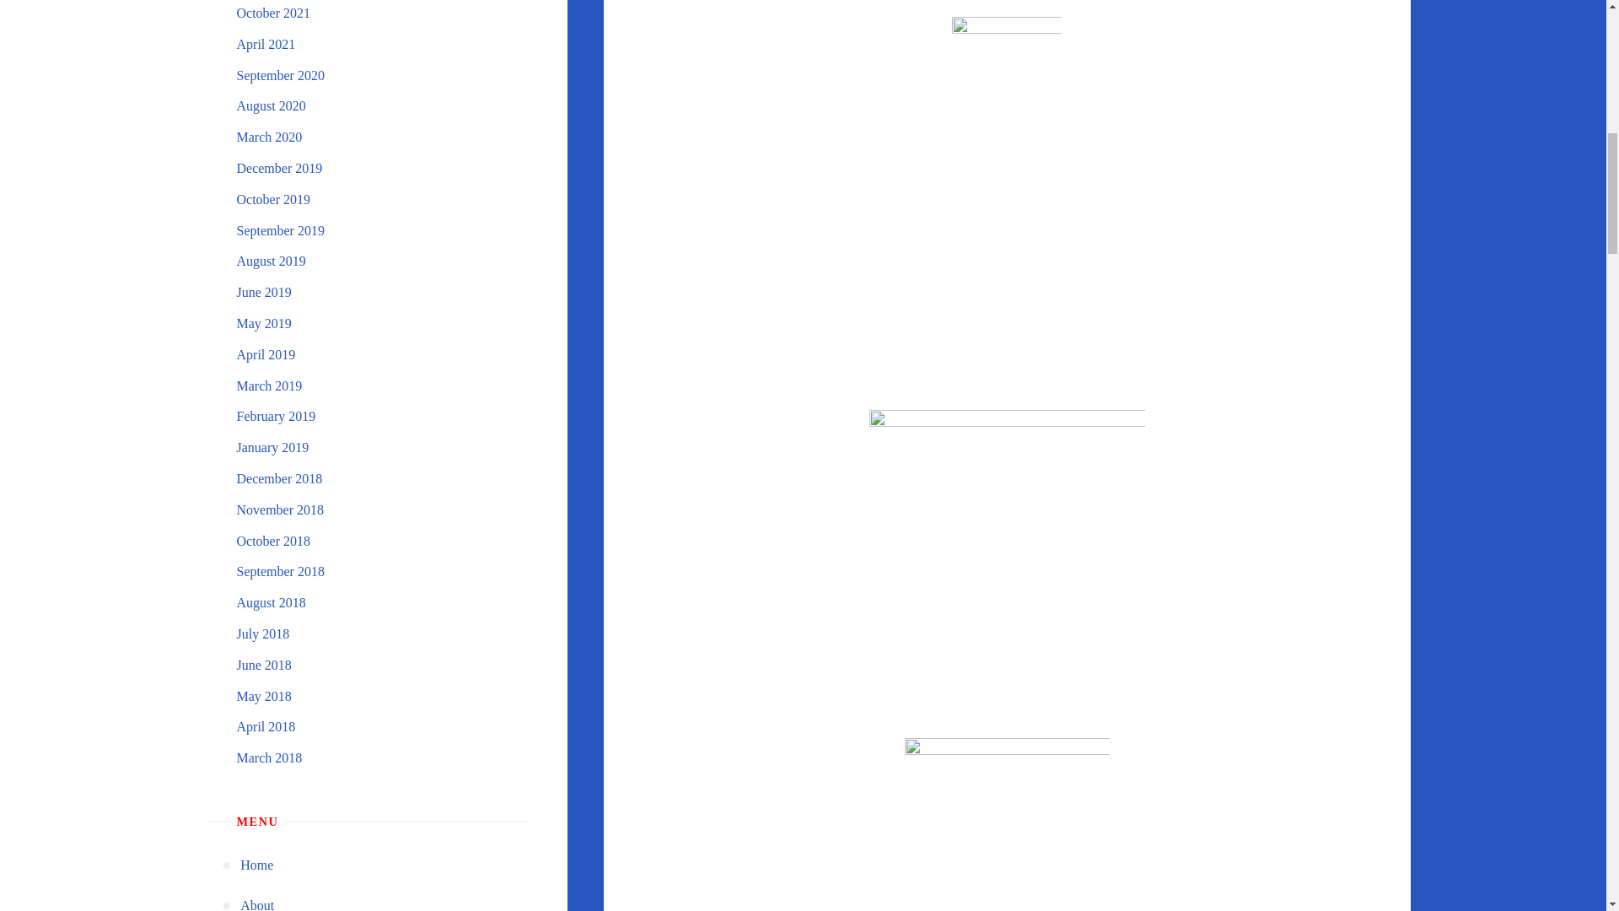 This screenshot has width=1619, height=911. I want to click on September 2019, so click(280, 229).